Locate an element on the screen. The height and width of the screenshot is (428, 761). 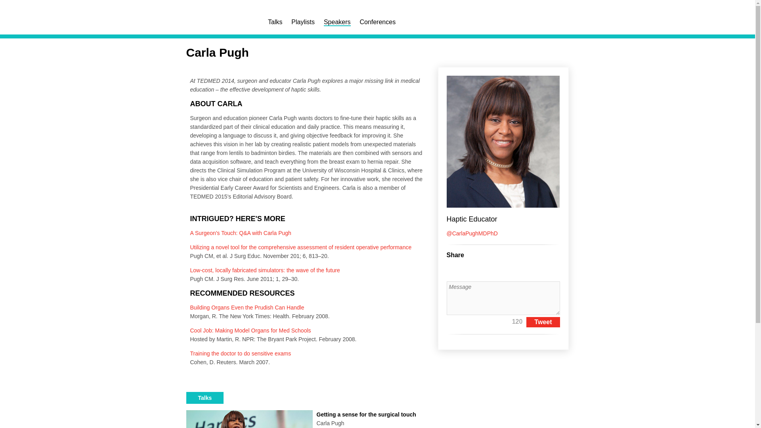
Playlists is located at coordinates (250, 331).